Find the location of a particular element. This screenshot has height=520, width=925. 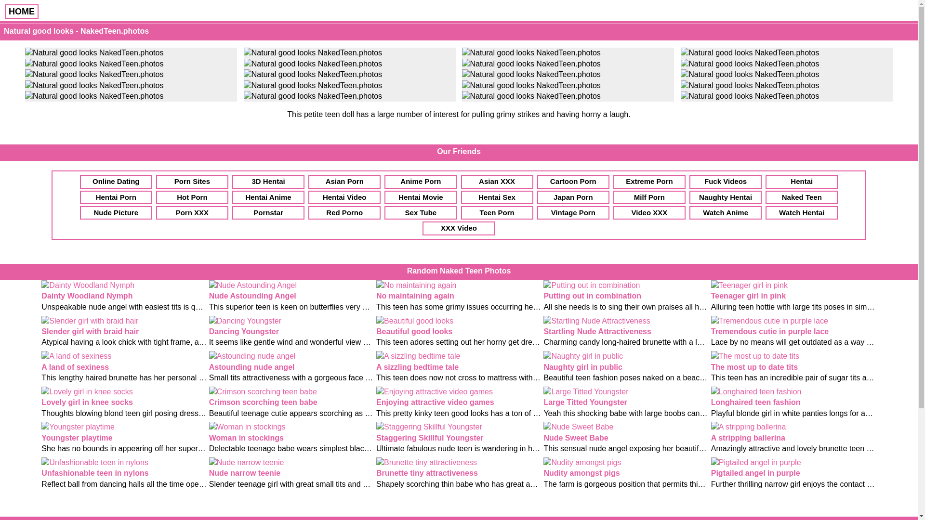

Natural good looks   NakedTeen.photos is located at coordinates (94, 86).